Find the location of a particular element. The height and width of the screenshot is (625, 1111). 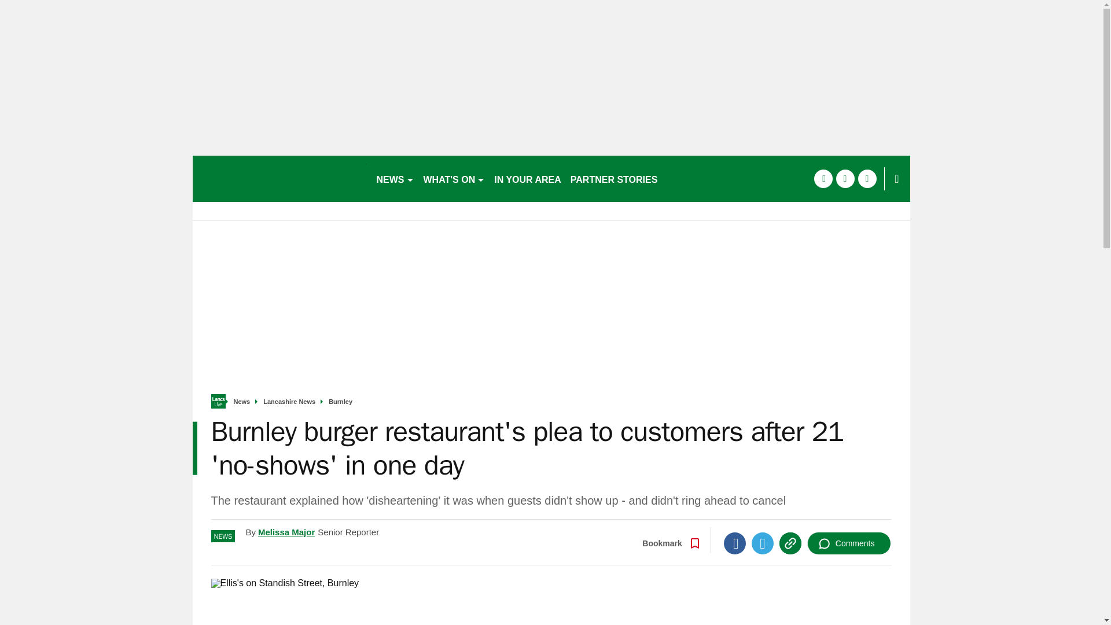

NEWS is located at coordinates (395, 178).